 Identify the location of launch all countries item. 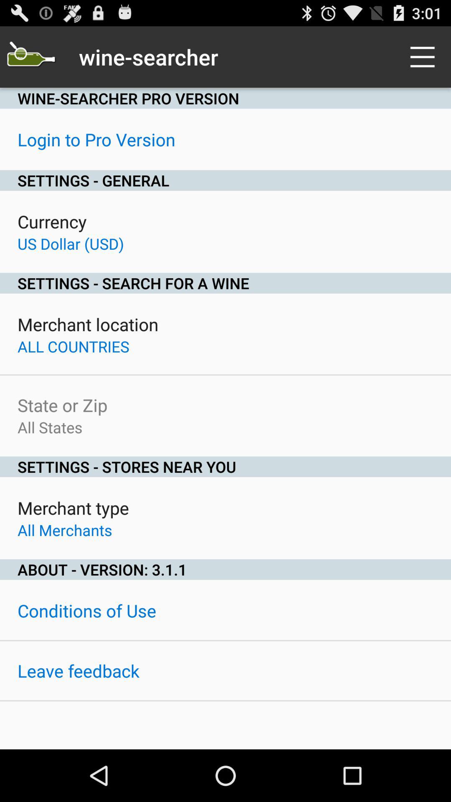
(73, 346).